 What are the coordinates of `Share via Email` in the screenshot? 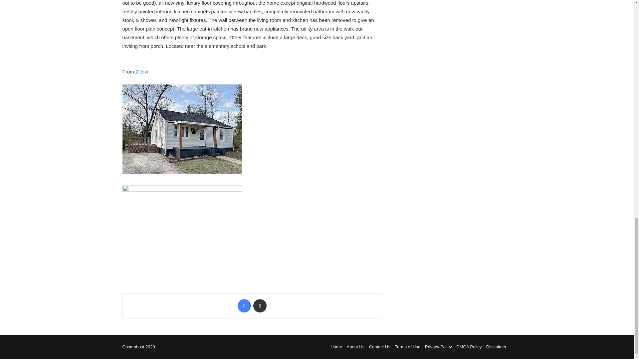 It's located at (260, 305).